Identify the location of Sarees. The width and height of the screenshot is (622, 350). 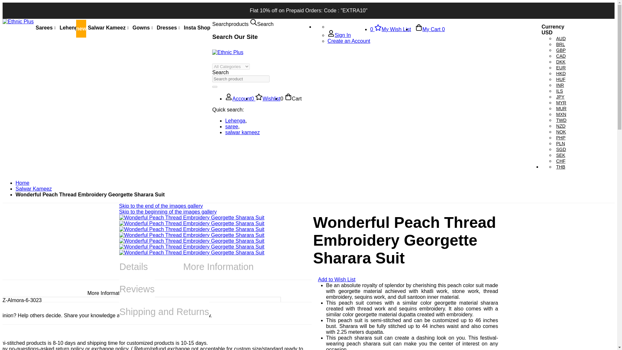
(45, 28).